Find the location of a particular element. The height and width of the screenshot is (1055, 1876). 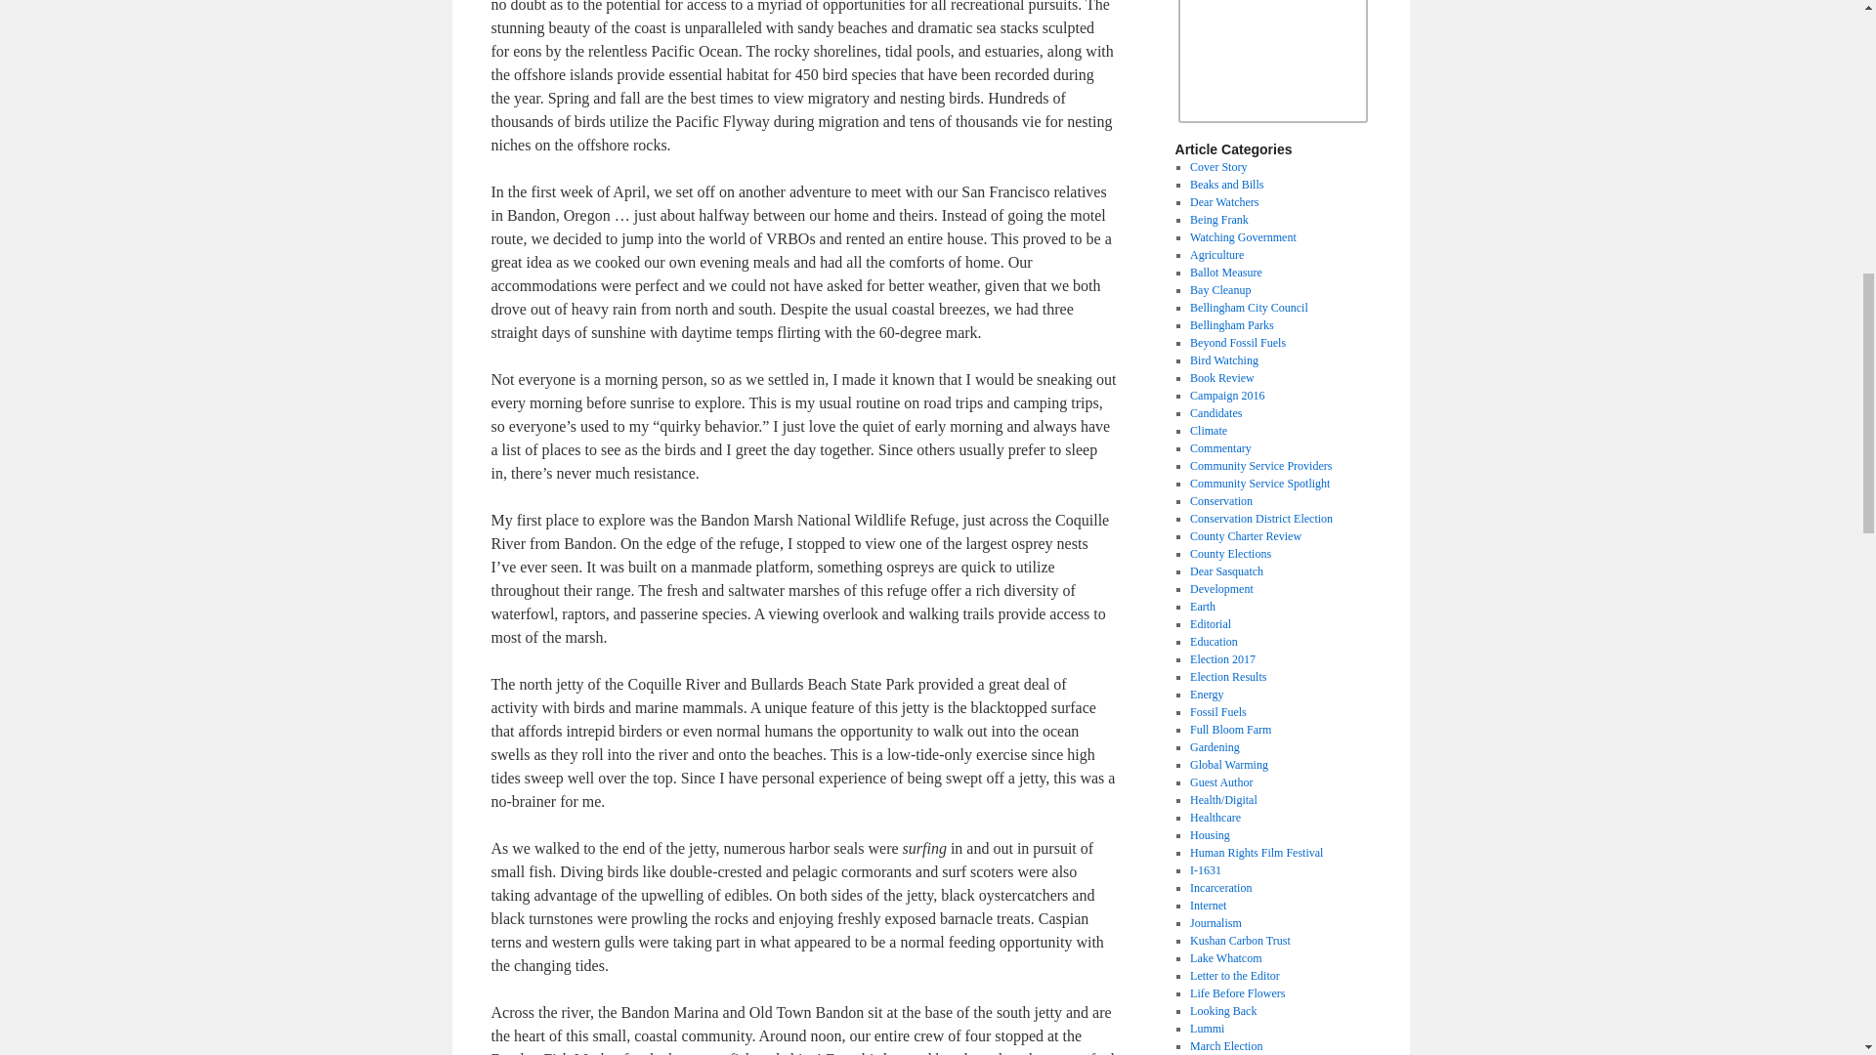

Ballot Measure is located at coordinates (1225, 273).